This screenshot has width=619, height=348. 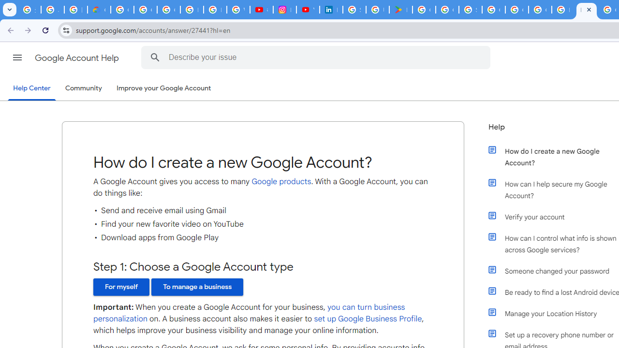 I want to click on Help Center, so click(x=32, y=89).